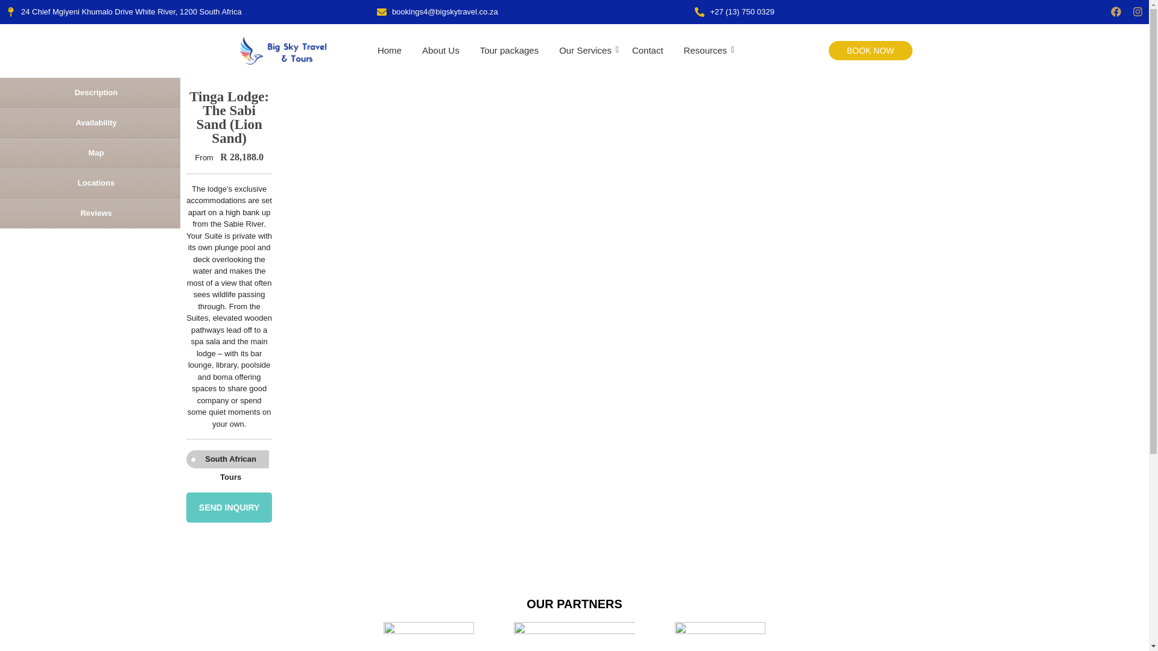  Describe the element at coordinates (90, 152) in the screenshot. I see `Map` at that location.